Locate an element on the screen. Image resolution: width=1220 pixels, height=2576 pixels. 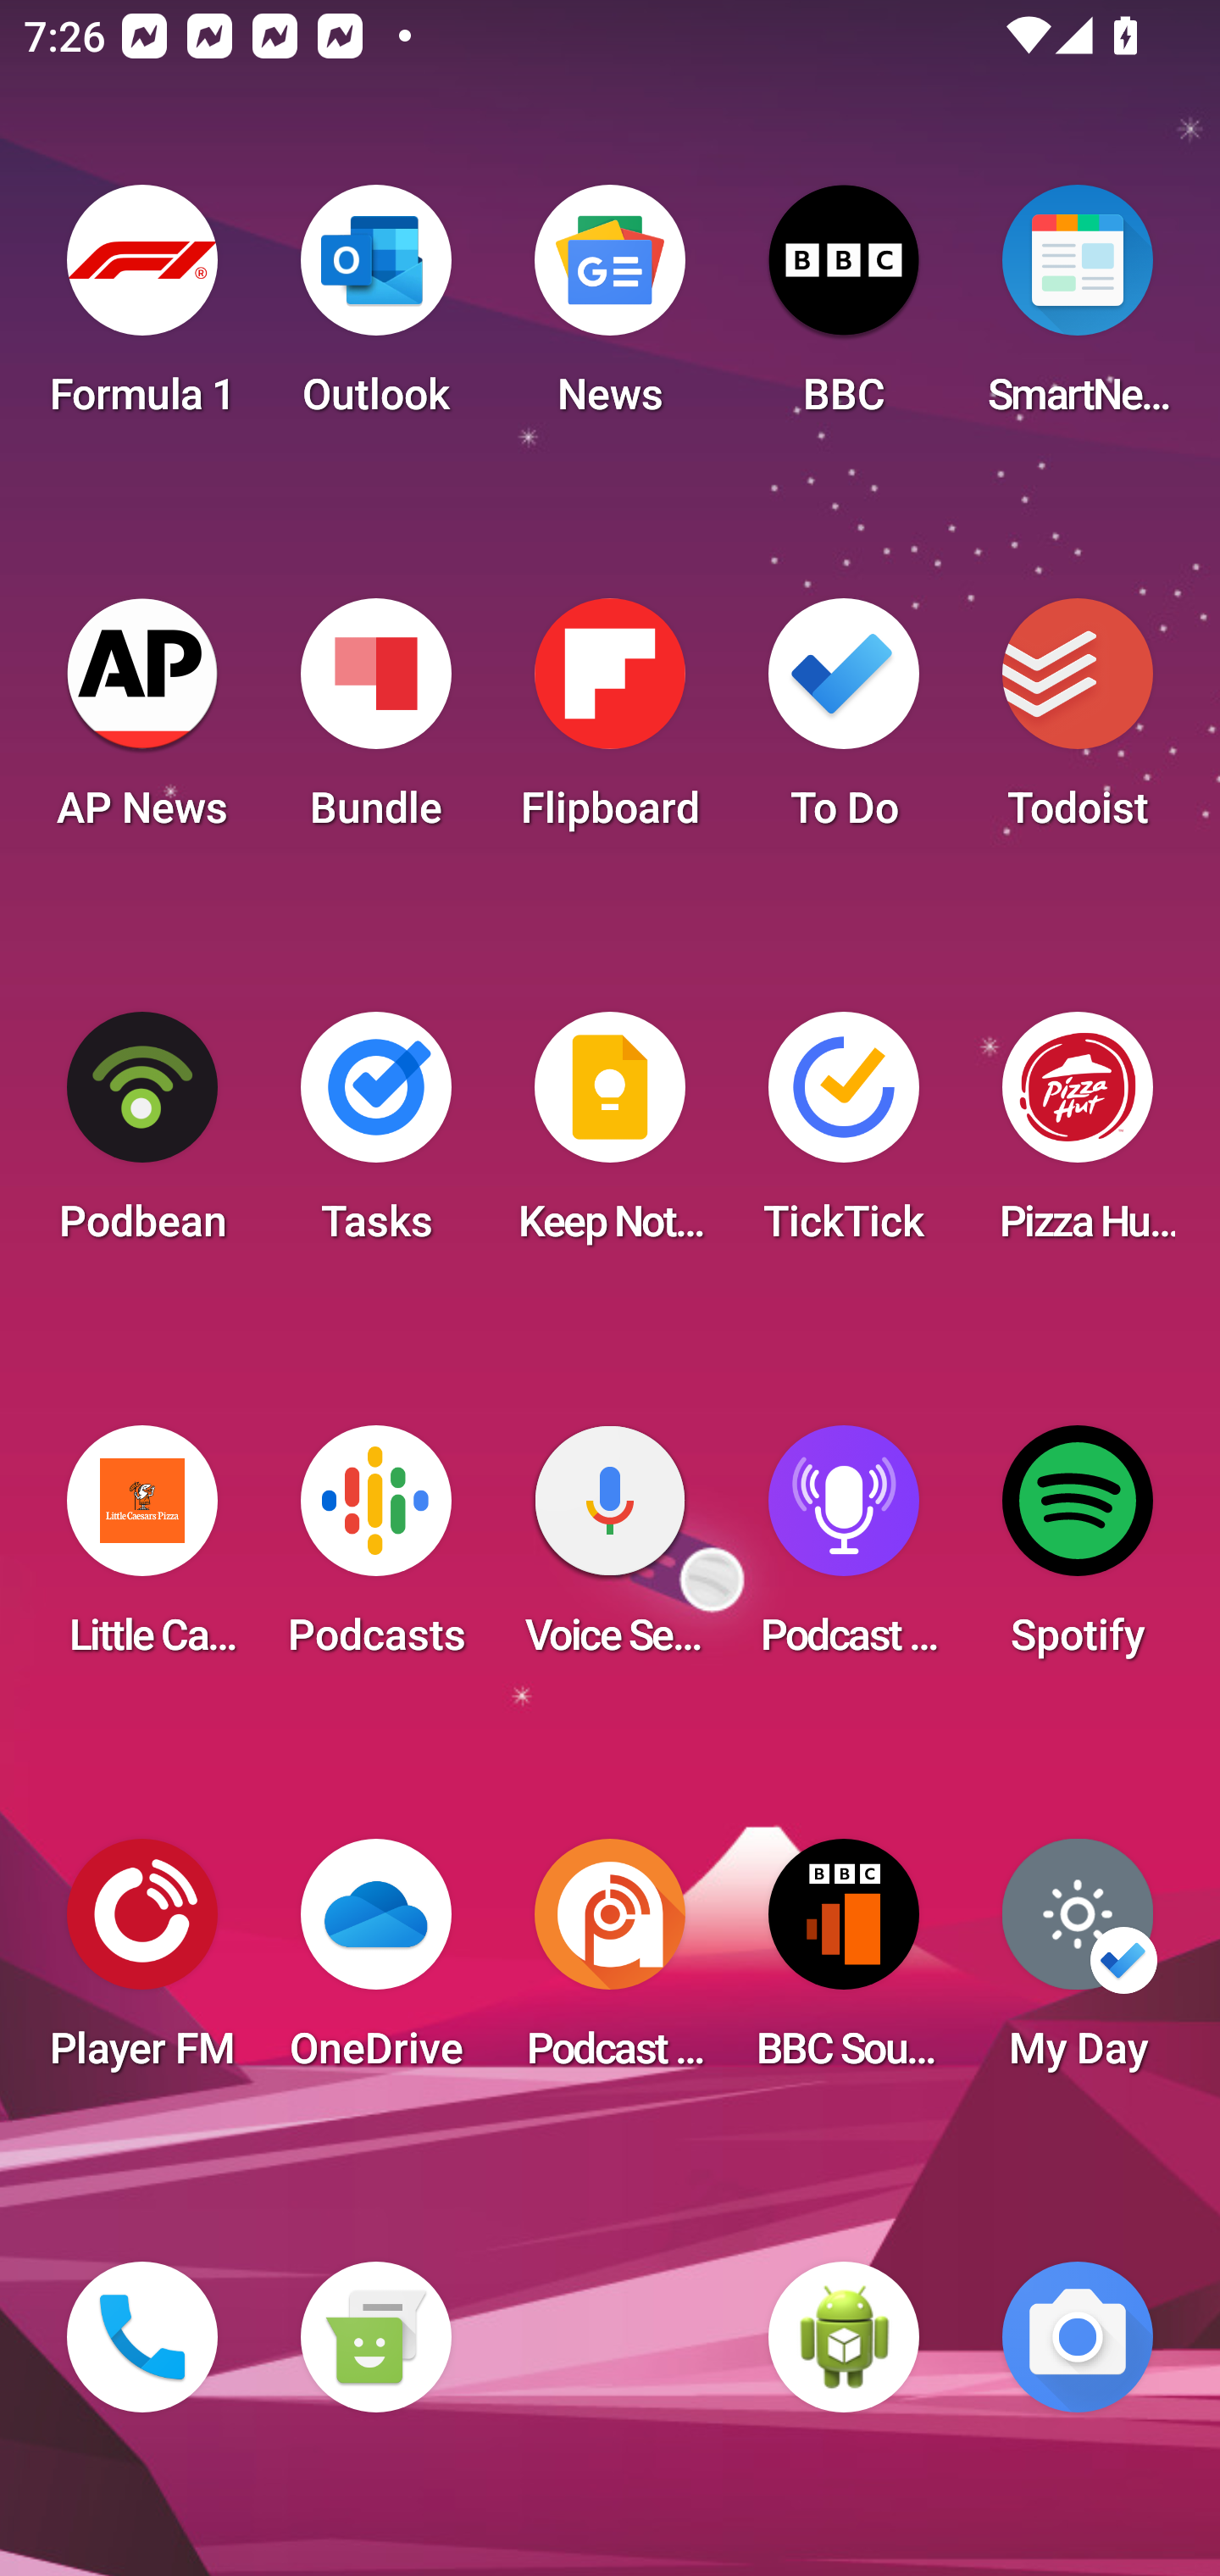
Keep Notes is located at coordinates (610, 1137).